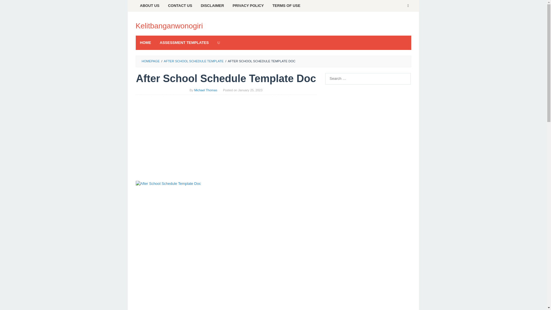 The width and height of the screenshot is (551, 310). I want to click on ASSESSMENT TEMPLATES, so click(184, 42).